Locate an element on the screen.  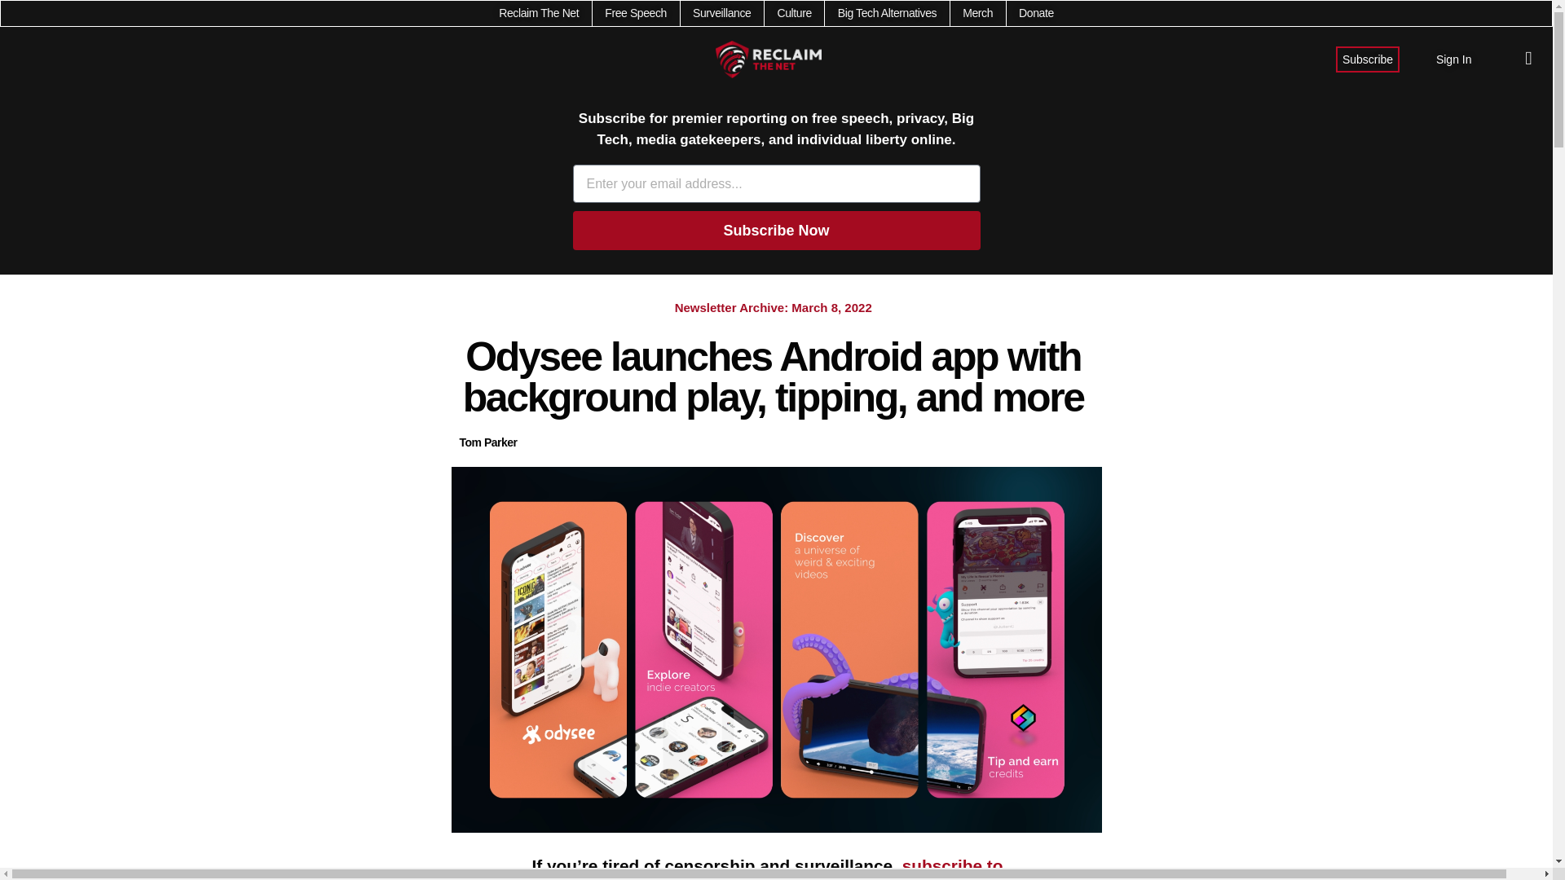
Free Speech is located at coordinates (635, 13).